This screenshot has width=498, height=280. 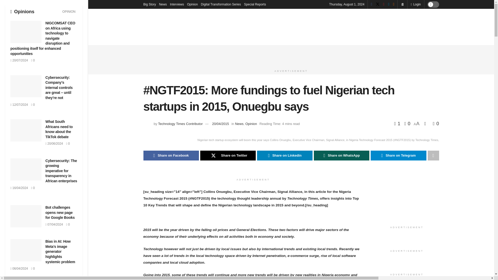 I want to click on 0, so click(x=68, y=224).